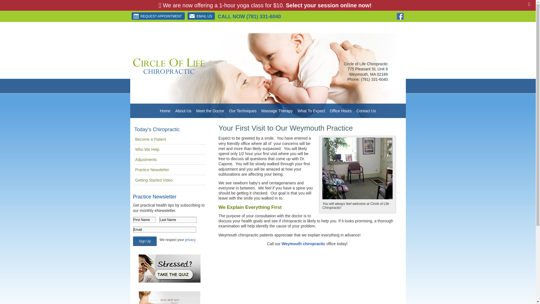 The height and width of the screenshot is (304, 540). I want to click on Massage Therapy, so click(277, 111).